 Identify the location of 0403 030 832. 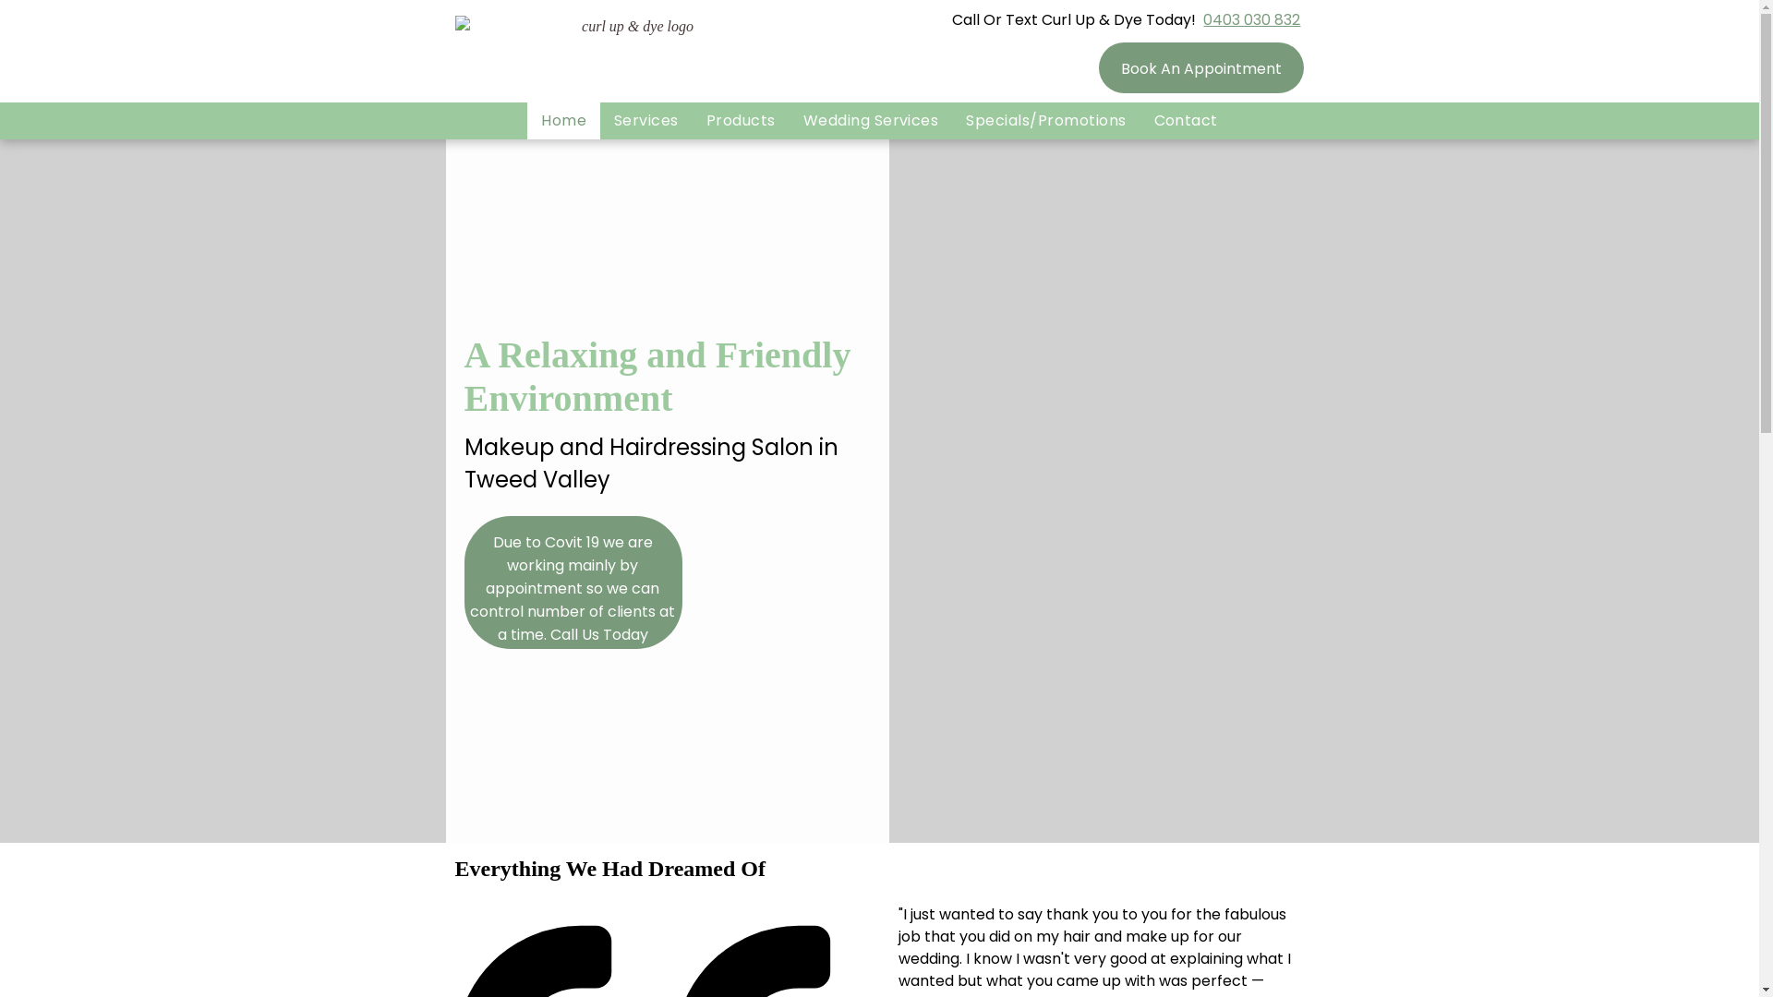
(1252, 20).